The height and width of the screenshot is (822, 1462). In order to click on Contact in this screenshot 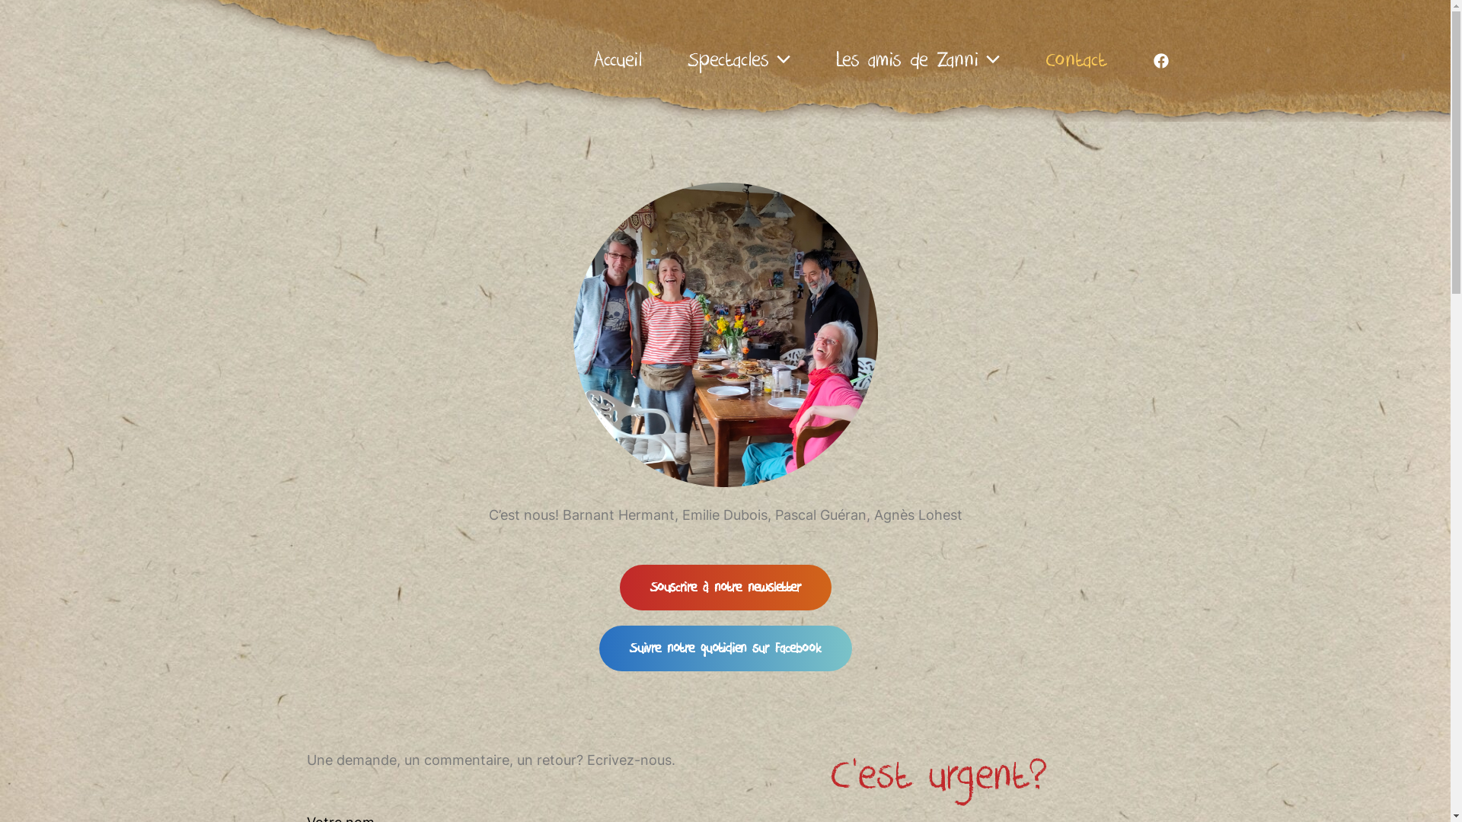, I will do `click(1075, 61)`.